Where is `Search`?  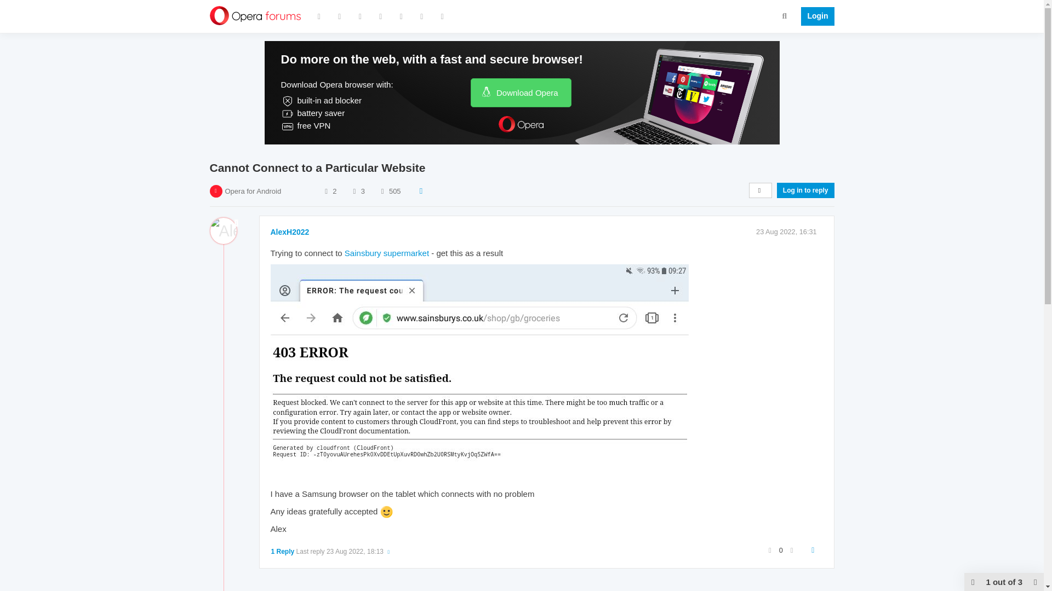 Search is located at coordinates (785, 15).